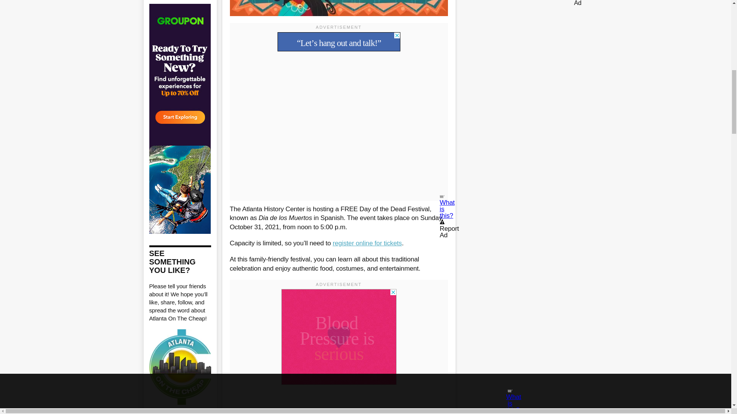  What do you see at coordinates (339, 41) in the screenshot?
I see `3rd party ad content` at bounding box center [339, 41].